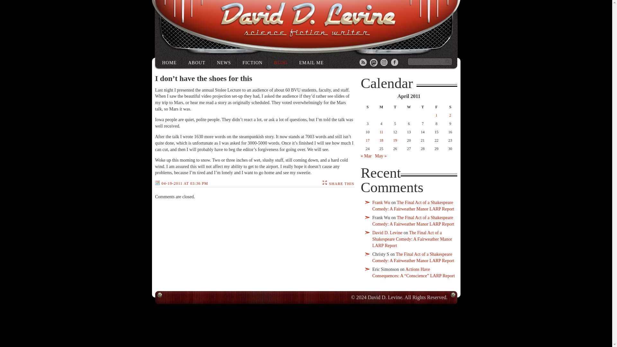  Describe the element at coordinates (363, 63) in the screenshot. I see `RSS` at that location.